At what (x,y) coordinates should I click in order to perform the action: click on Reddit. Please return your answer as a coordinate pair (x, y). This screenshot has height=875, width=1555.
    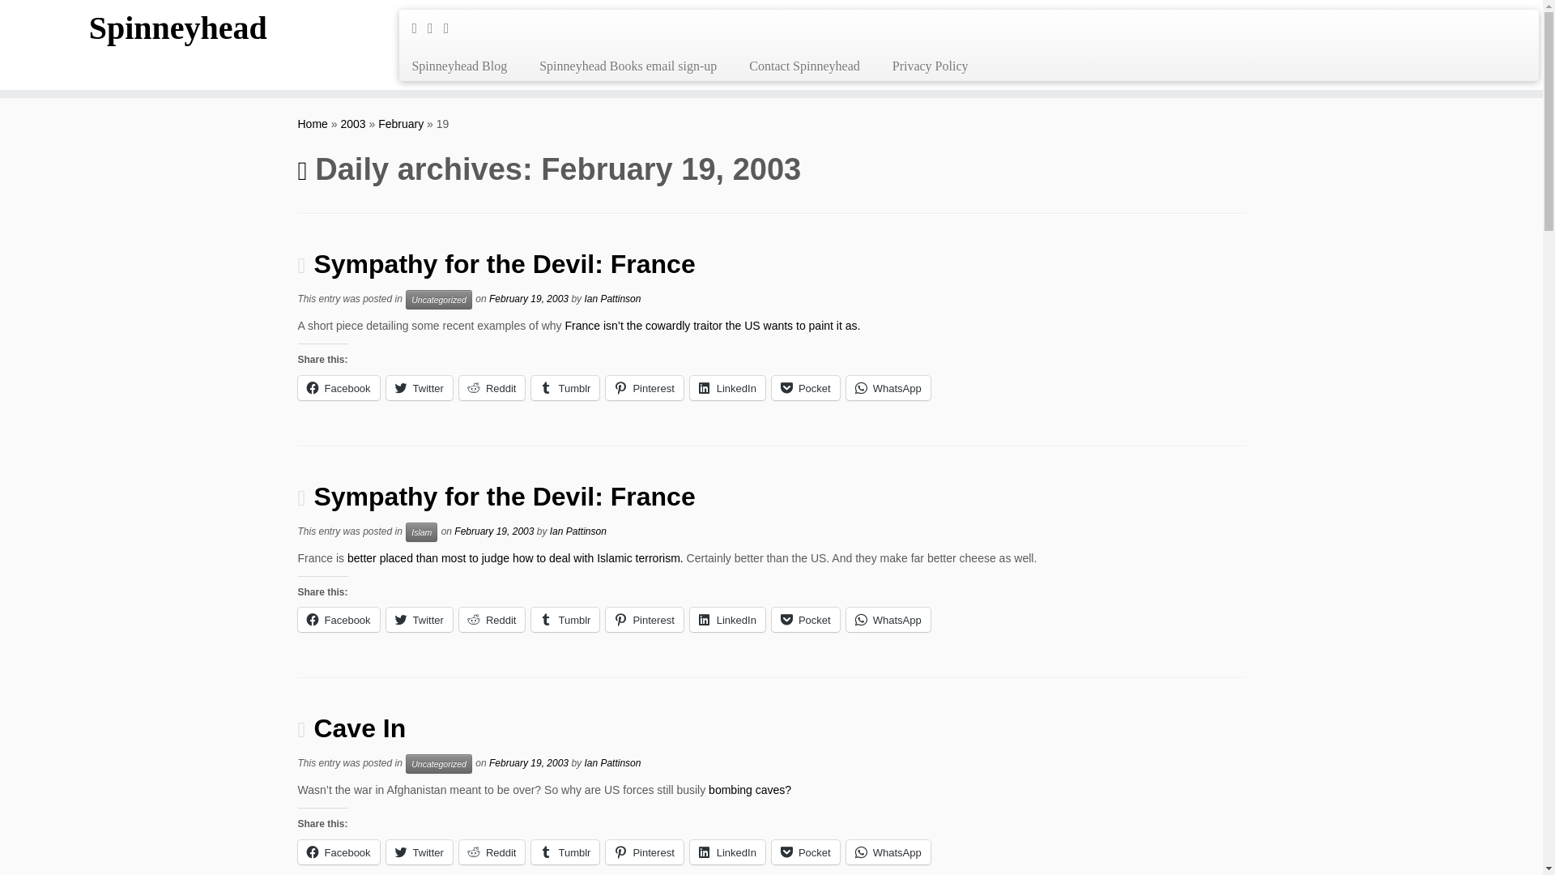
    Looking at the image, I should click on (492, 619).